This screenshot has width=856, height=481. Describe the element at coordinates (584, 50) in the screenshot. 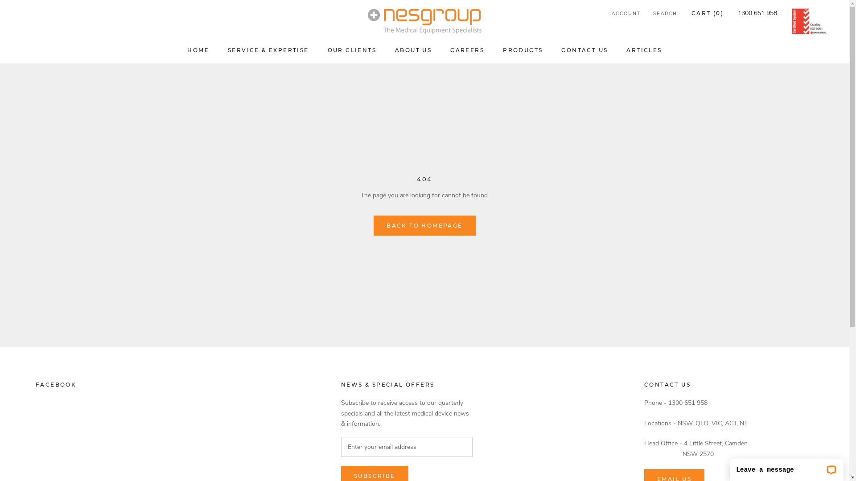

I see `CONTACT US
CONTACT US` at that location.